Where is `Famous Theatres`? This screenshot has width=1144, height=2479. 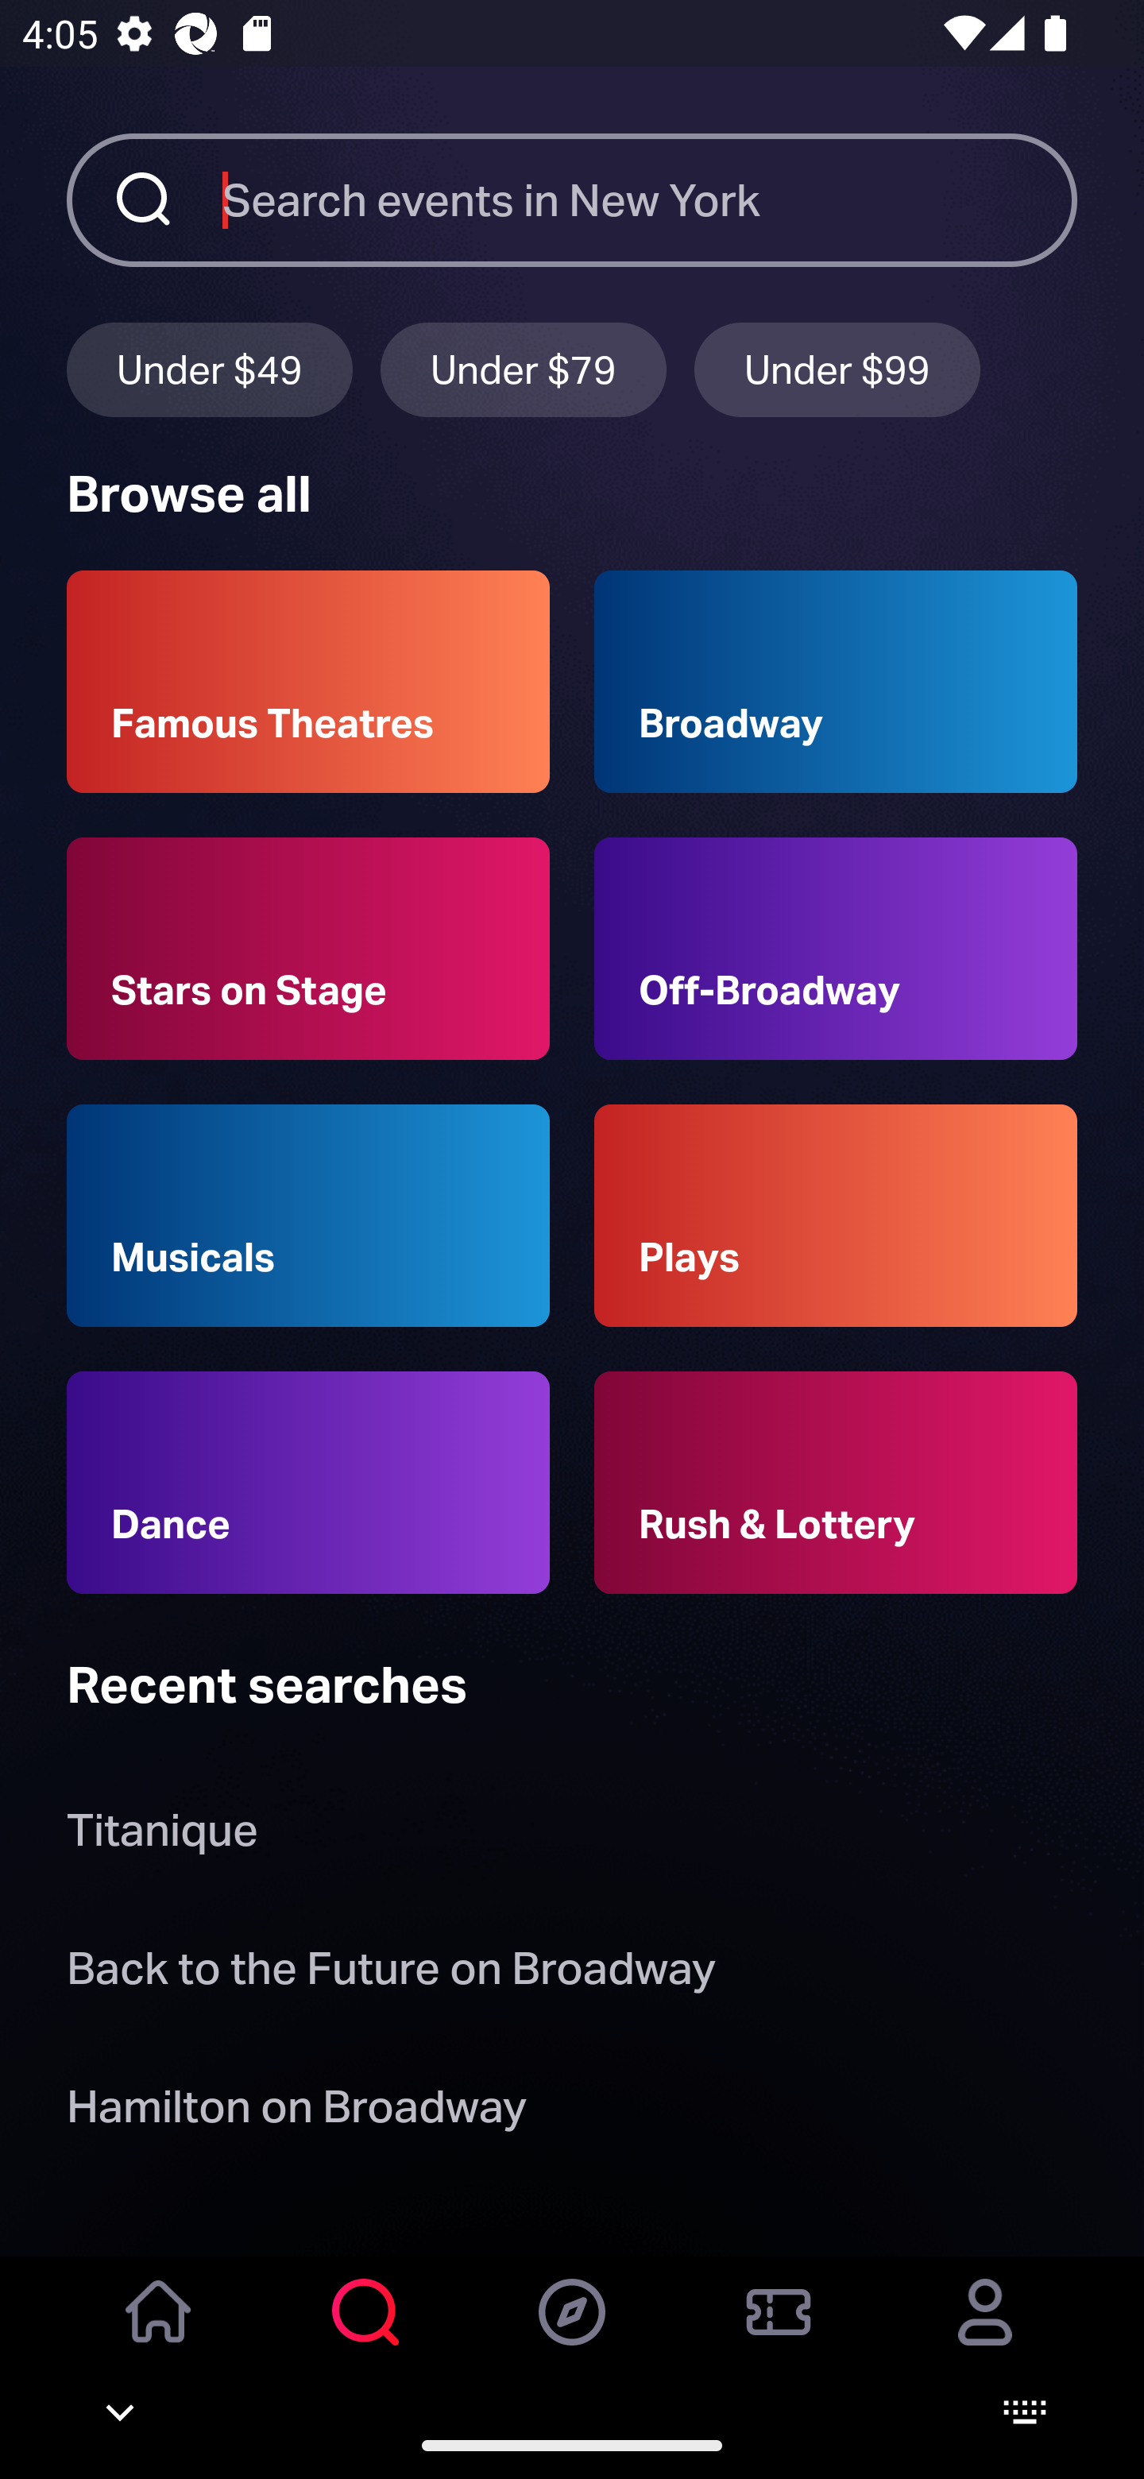
Famous Theatres is located at coordinates (308, 682).